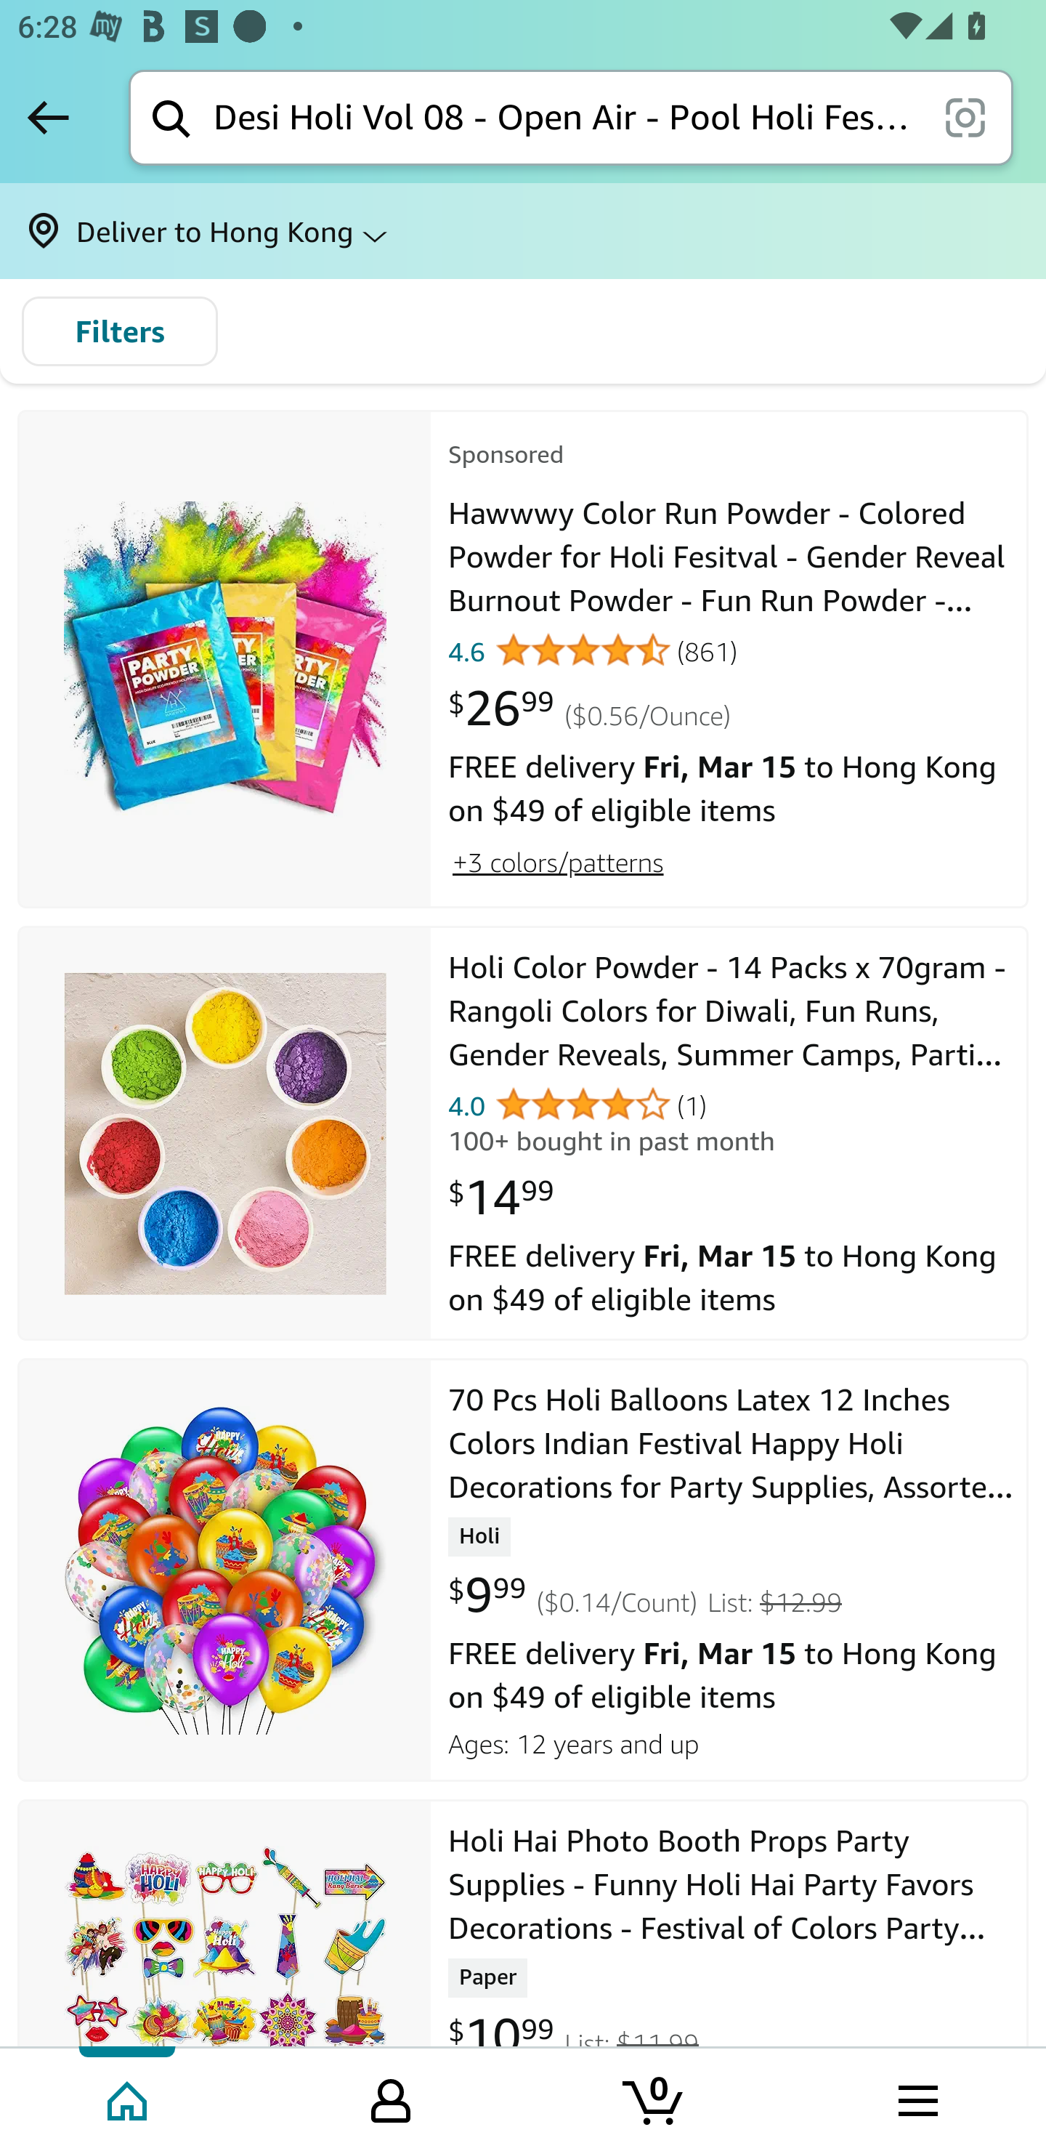 This screenshot has height=2151, width=1046. Describe the element at coordinates (654, 2098) in the screenshot. I see `Cart 0 item Tab 3 of 4 0` at that location.